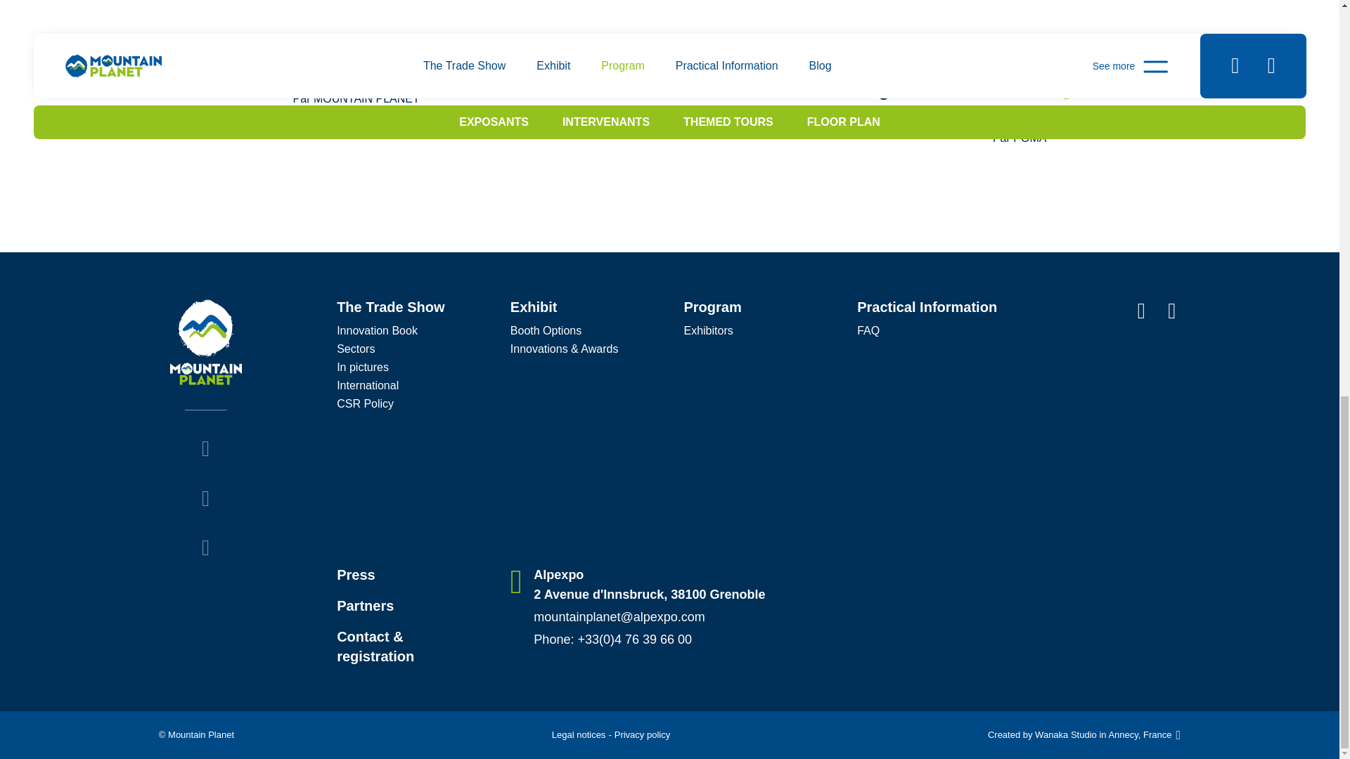 The height and width of the screenshot is (759, 1350). Describe the element at coordinates (430, 73) in the screenshot. I see `HVO100 from TotalEnergies` at that location.